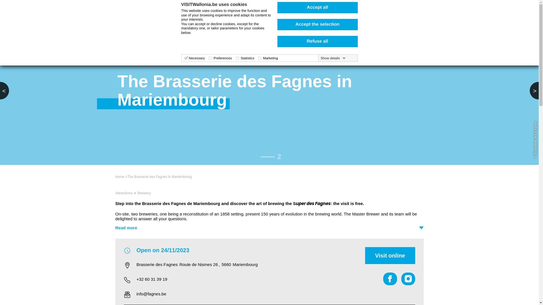  What do you see at coordinates (245, 294) in the screenshot?
I see `info@fagnes.be` at bounding box center [245, 294].